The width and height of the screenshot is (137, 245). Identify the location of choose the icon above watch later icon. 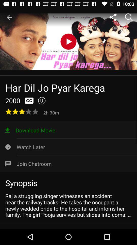
(68, 130).